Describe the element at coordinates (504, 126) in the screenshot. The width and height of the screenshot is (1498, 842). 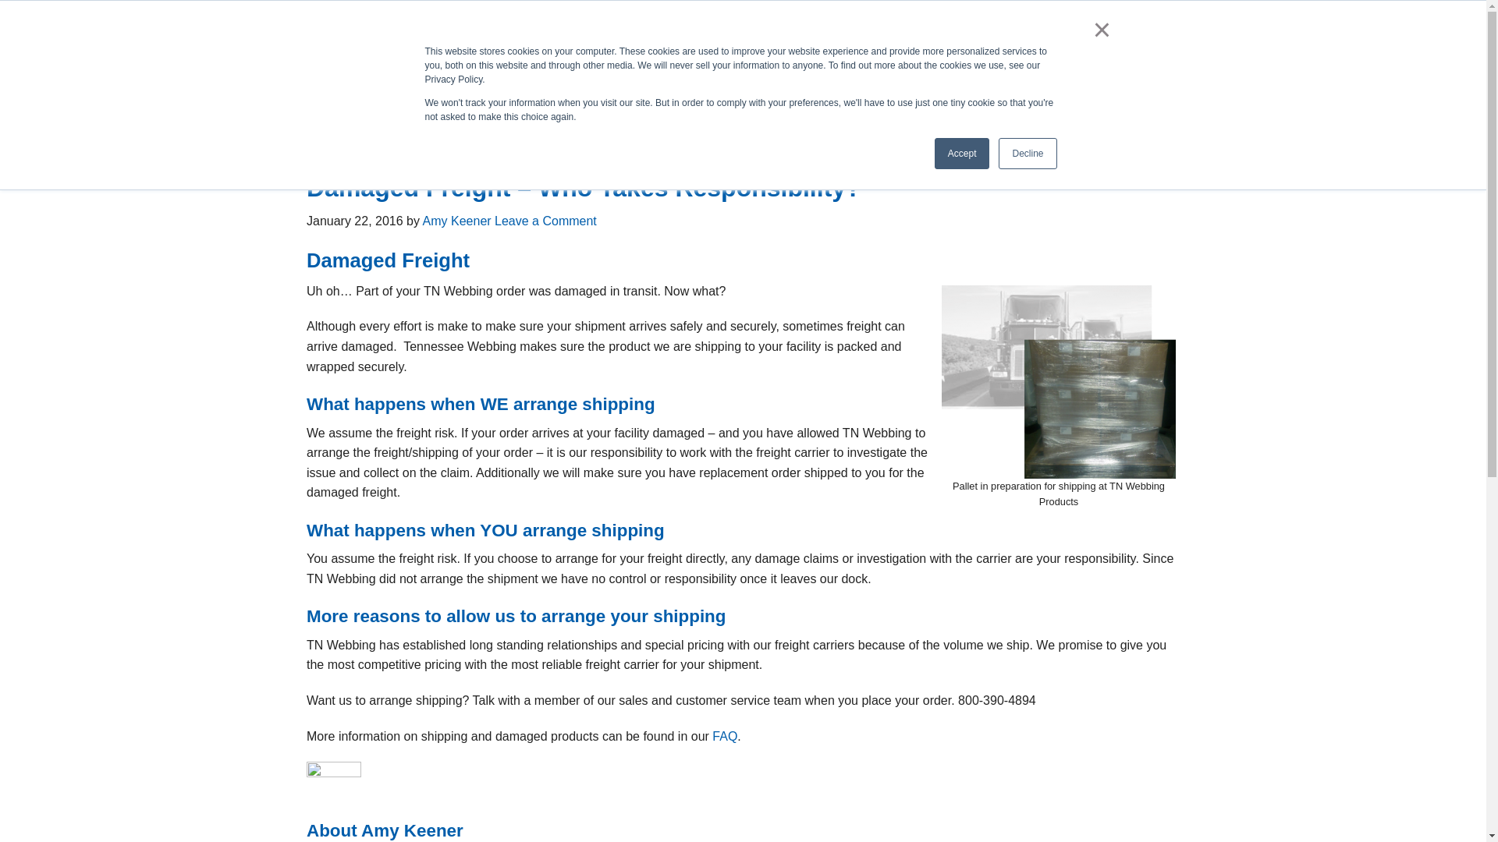
I see `PRODUCTS` at that location.